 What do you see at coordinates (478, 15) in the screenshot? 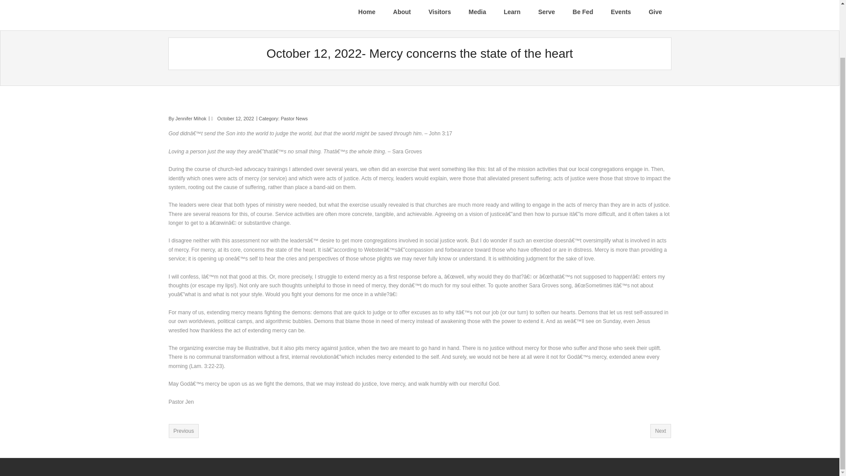
I see `Media` at bounding box center [478, 15].